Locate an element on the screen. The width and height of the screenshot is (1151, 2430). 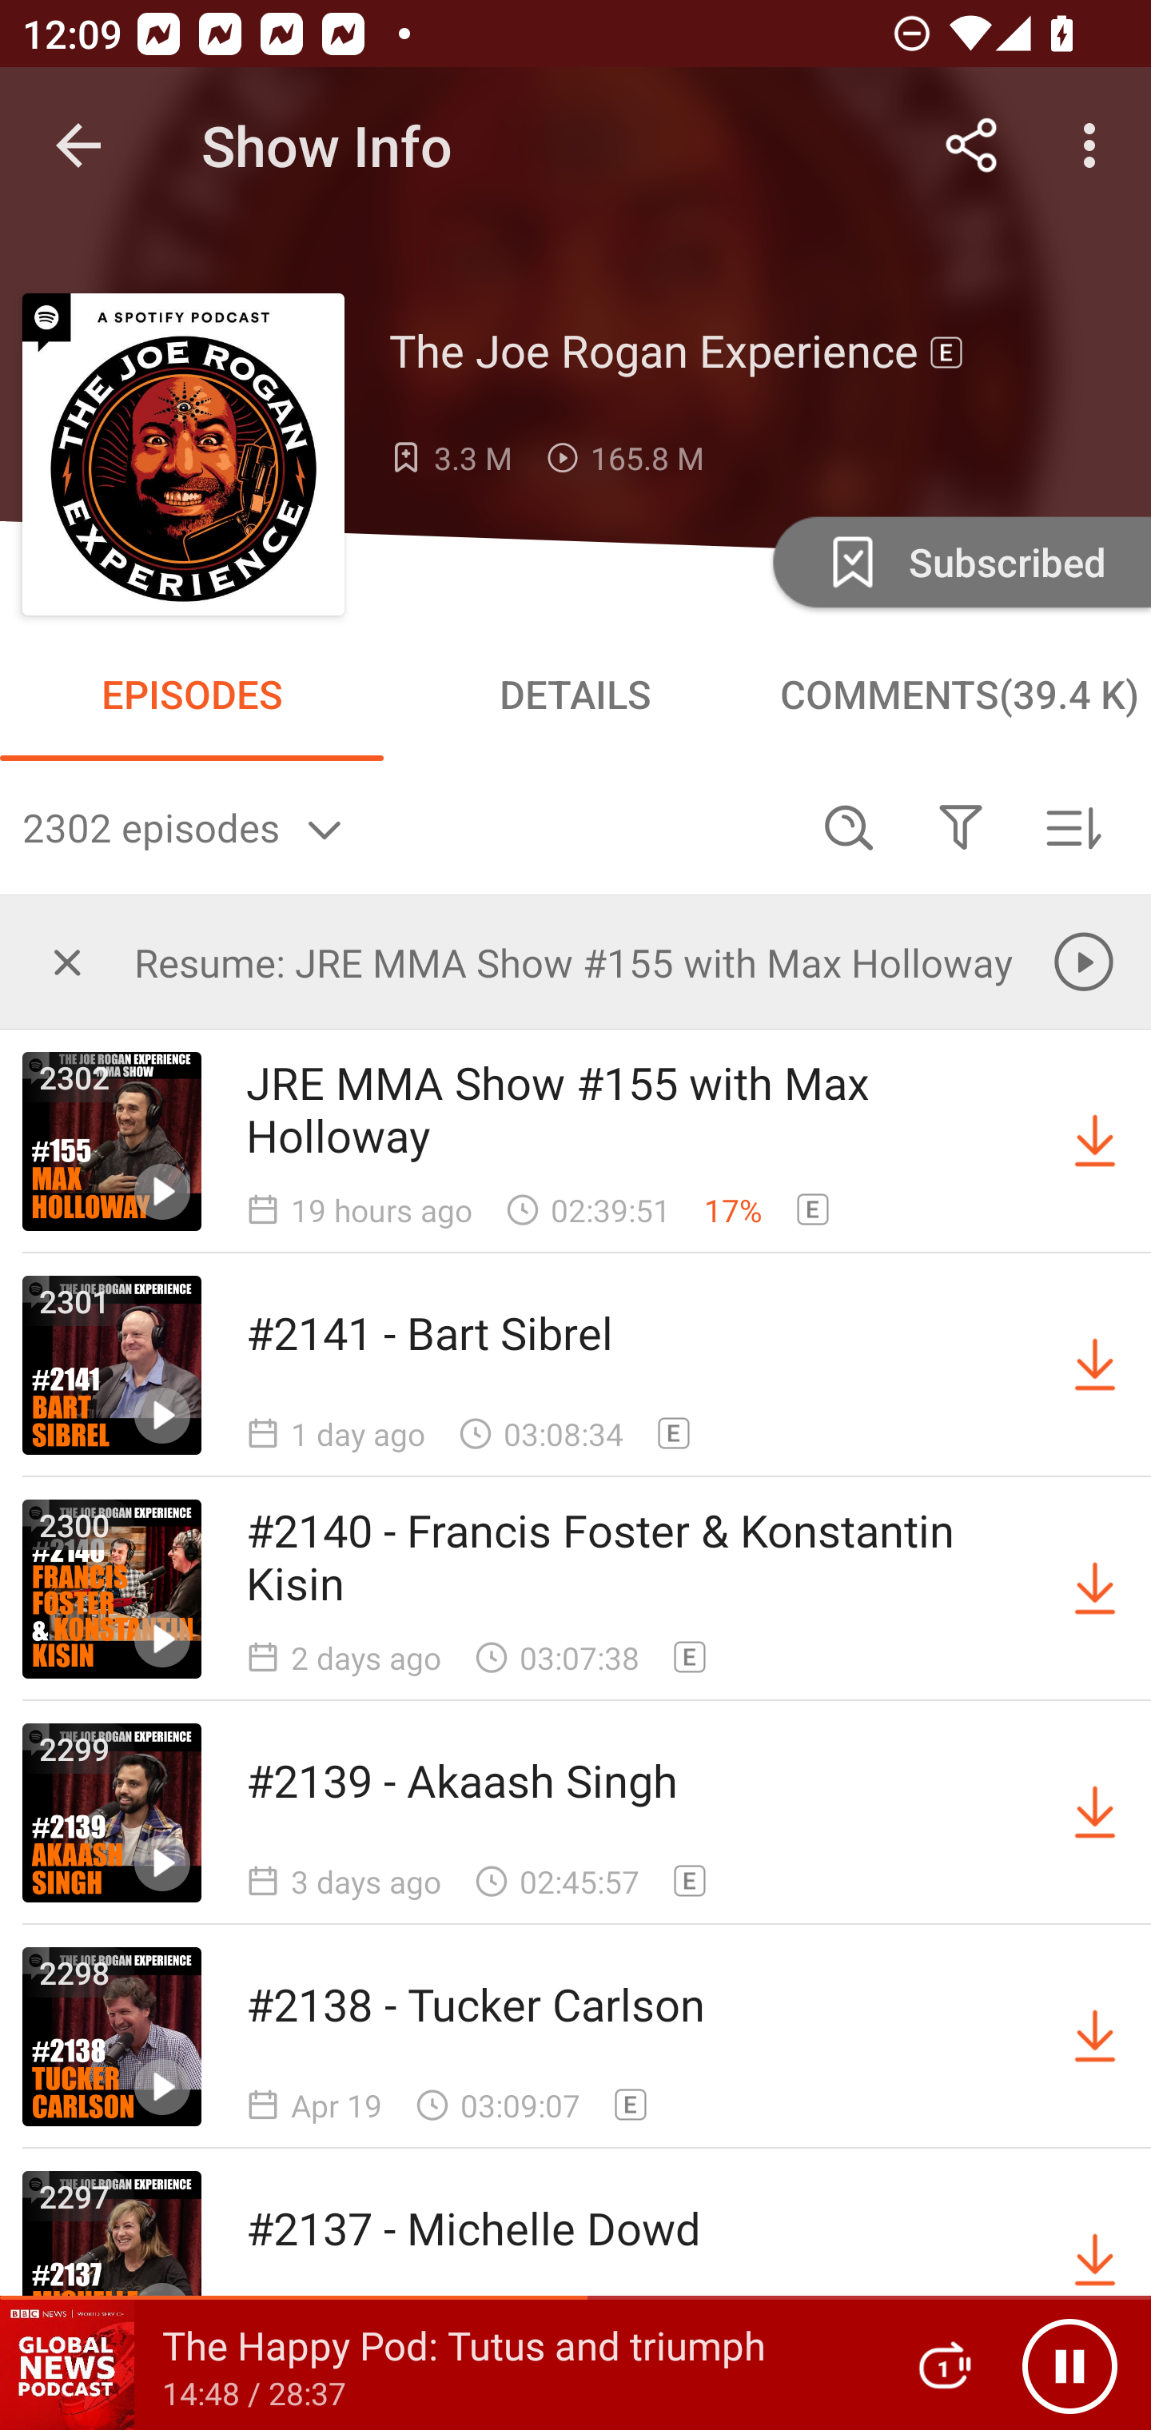
EPISODES is located at coordinates (192, 694).